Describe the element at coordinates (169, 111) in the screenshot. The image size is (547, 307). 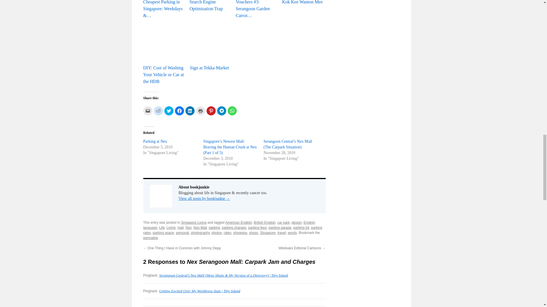
I see `Click to share on Twitter` at that location.